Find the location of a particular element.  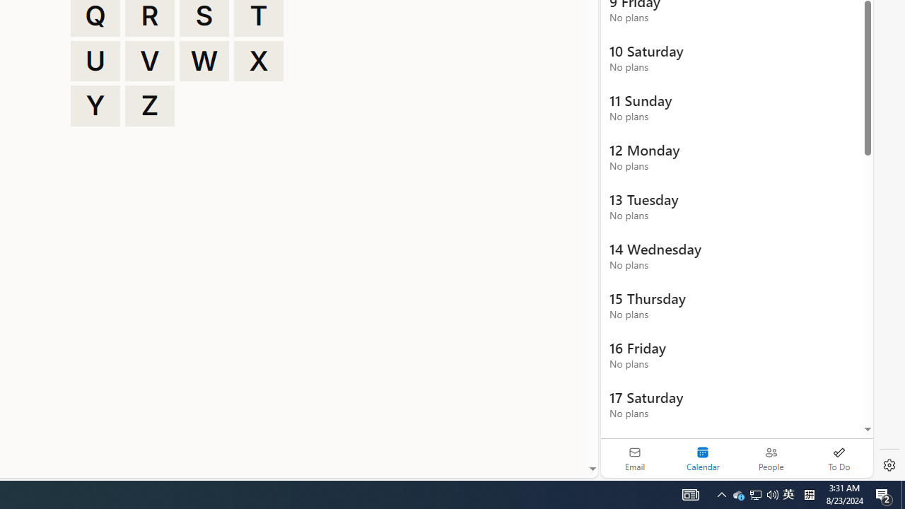

W is located at coordinates (204, 61).